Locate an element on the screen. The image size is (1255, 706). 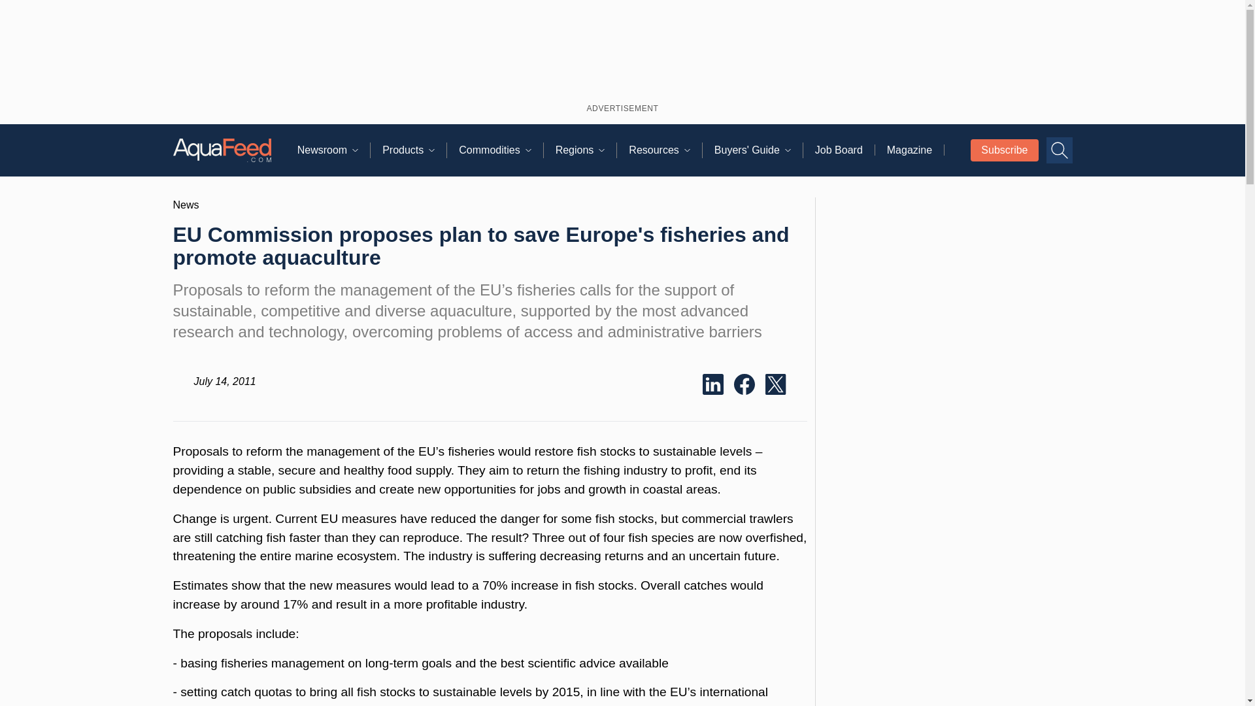
Newsroom is located at coordinates (333, 150).